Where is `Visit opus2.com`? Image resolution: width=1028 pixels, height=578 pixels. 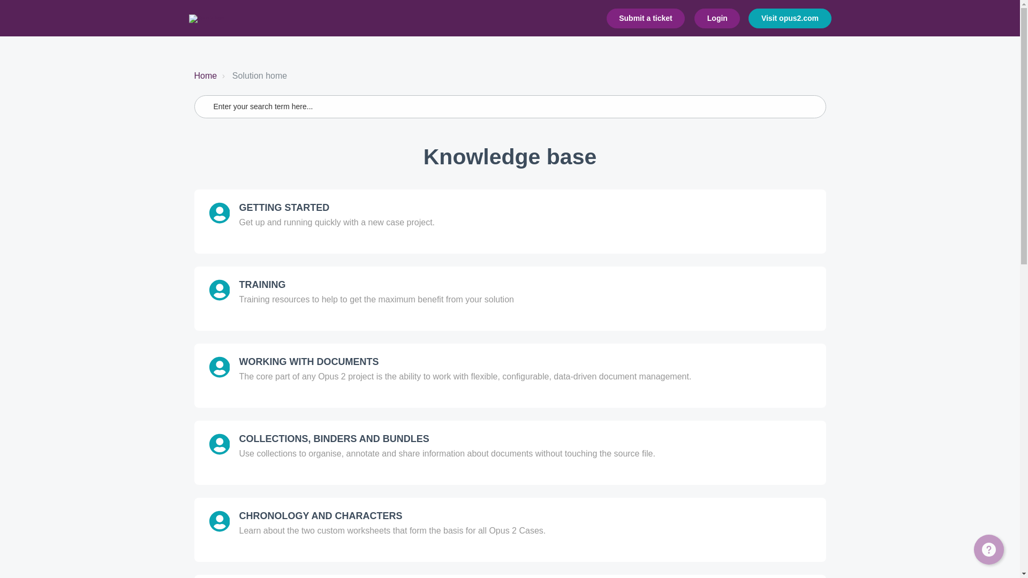 Visit opus2.com is located at coordinates (789, 18).